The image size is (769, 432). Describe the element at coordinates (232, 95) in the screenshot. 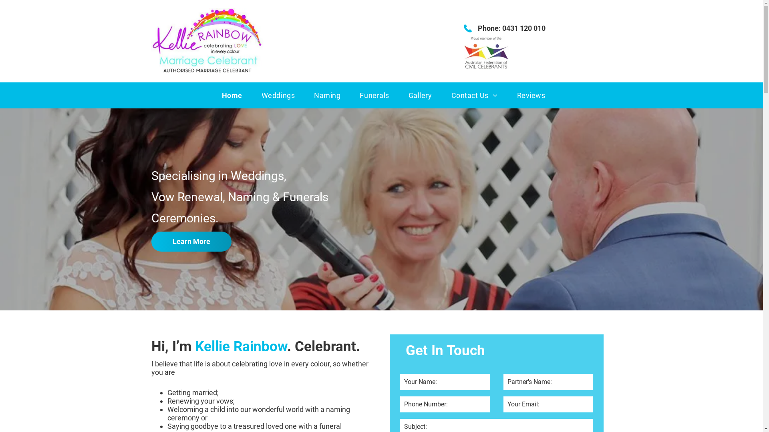

I see `Home` at that location.